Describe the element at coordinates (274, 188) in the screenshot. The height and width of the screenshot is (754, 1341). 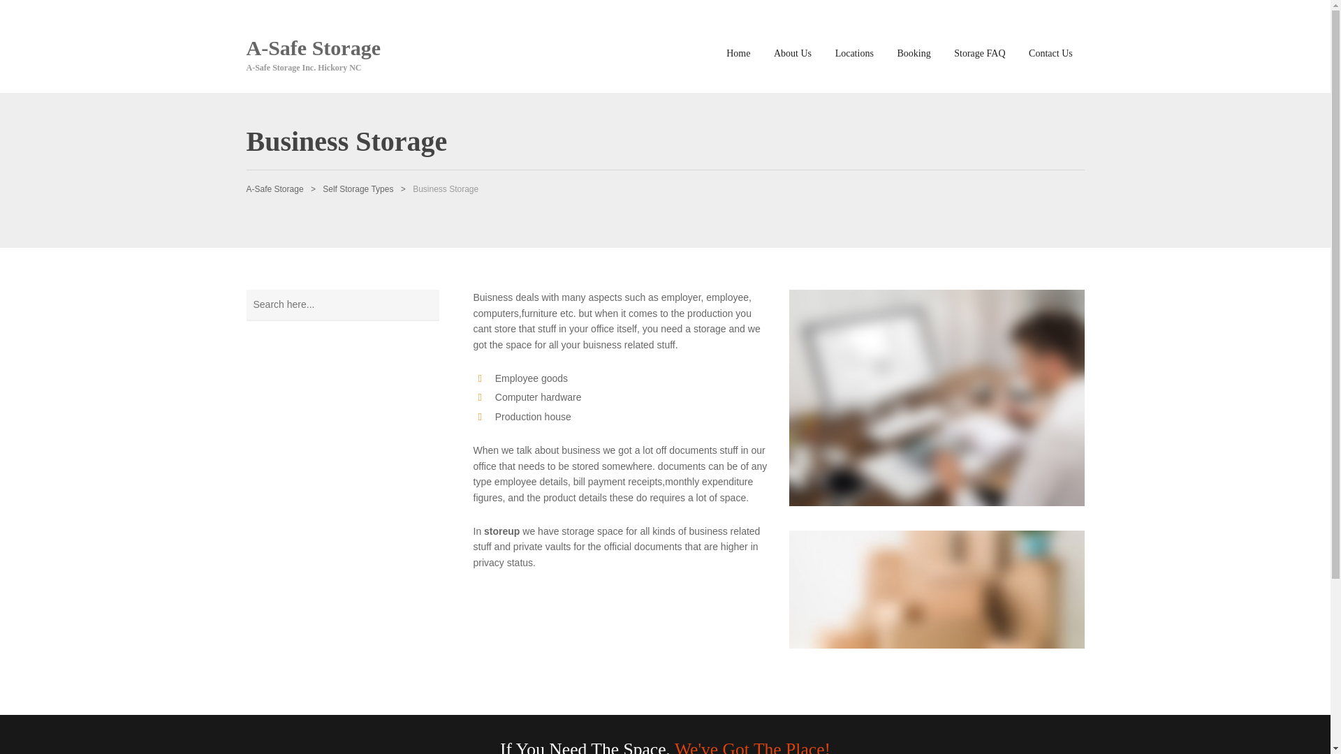
I see `A-Safe Storage` at that location.